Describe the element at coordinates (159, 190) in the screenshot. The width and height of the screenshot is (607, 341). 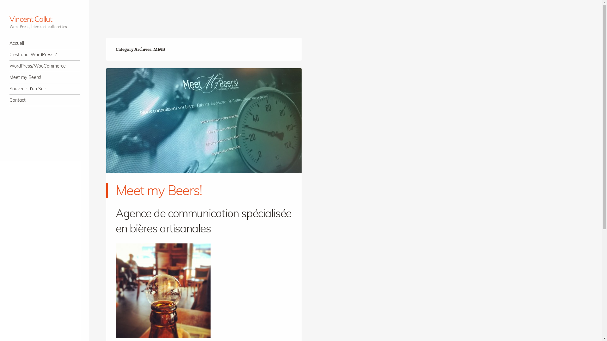
I see `Meet my Beers!` at that location.